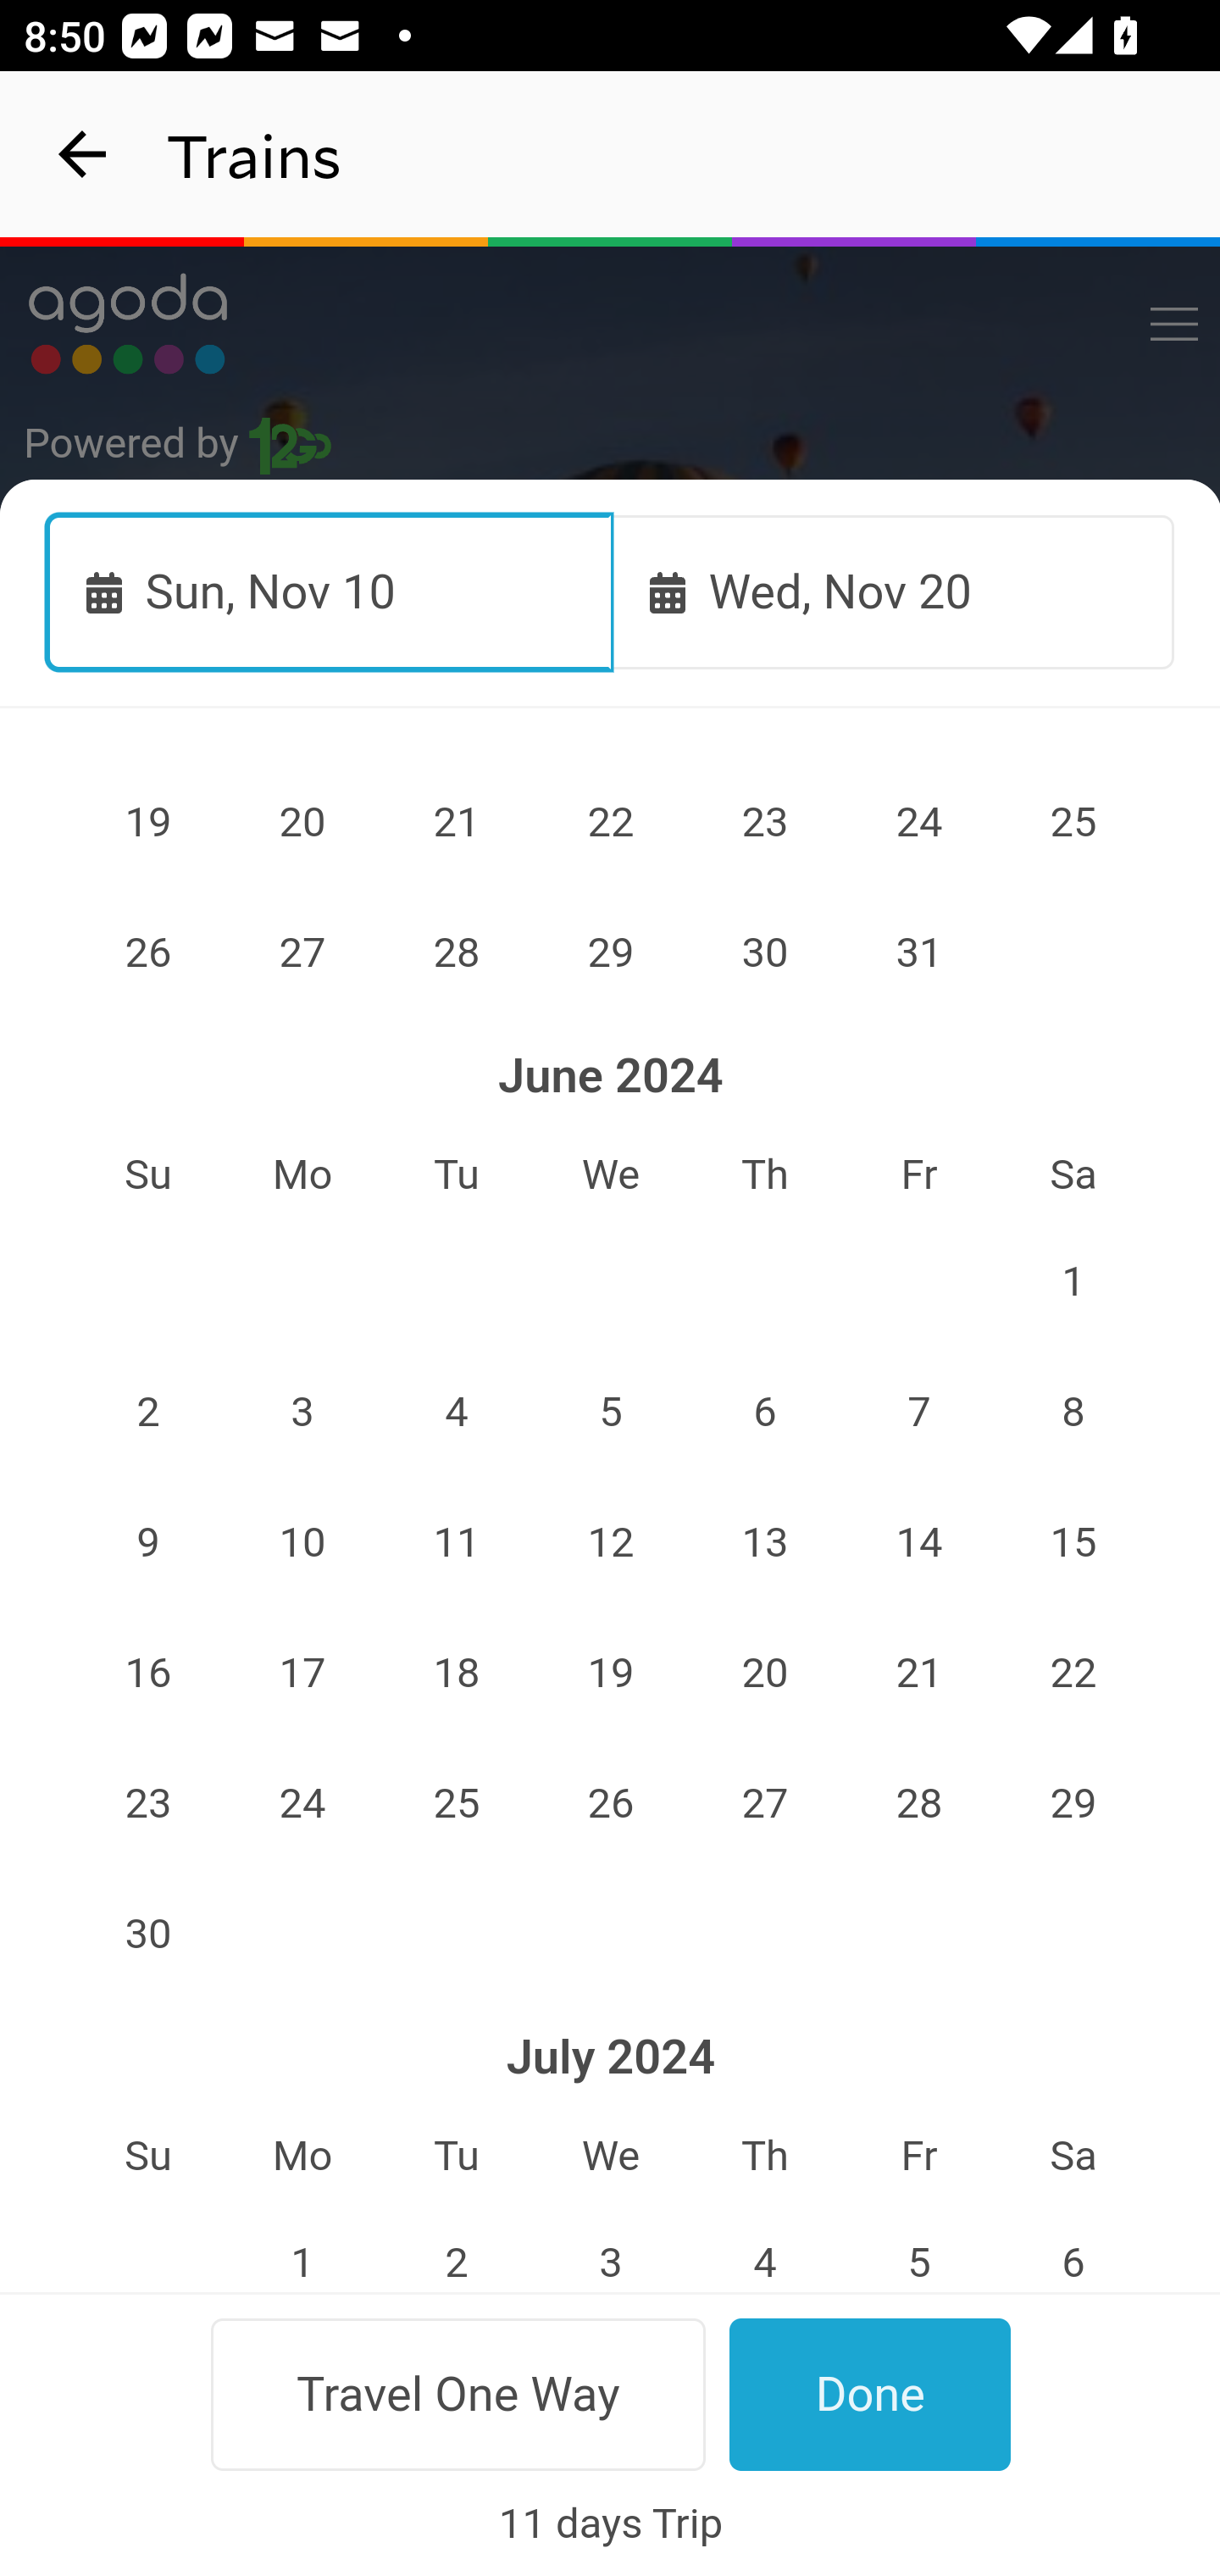  I want to click on 27, so click(764, 1804).